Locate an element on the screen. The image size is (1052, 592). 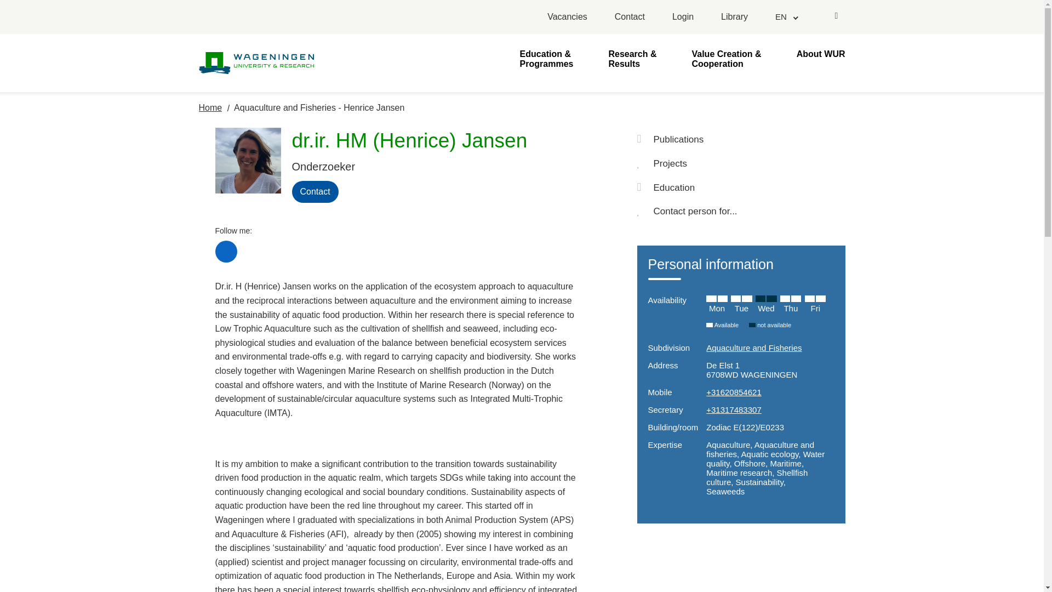
EN is located at coordinates (785, 16).